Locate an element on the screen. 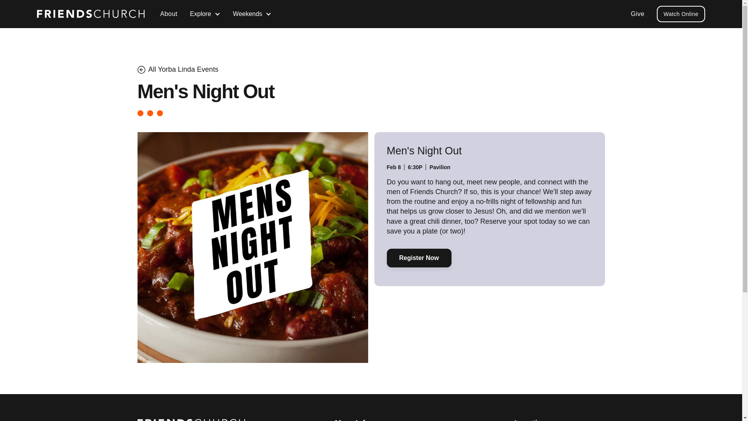 The width and height of the screenshot is (748, 421). All Yorba Linda Events is located at coordinates (183, 69).